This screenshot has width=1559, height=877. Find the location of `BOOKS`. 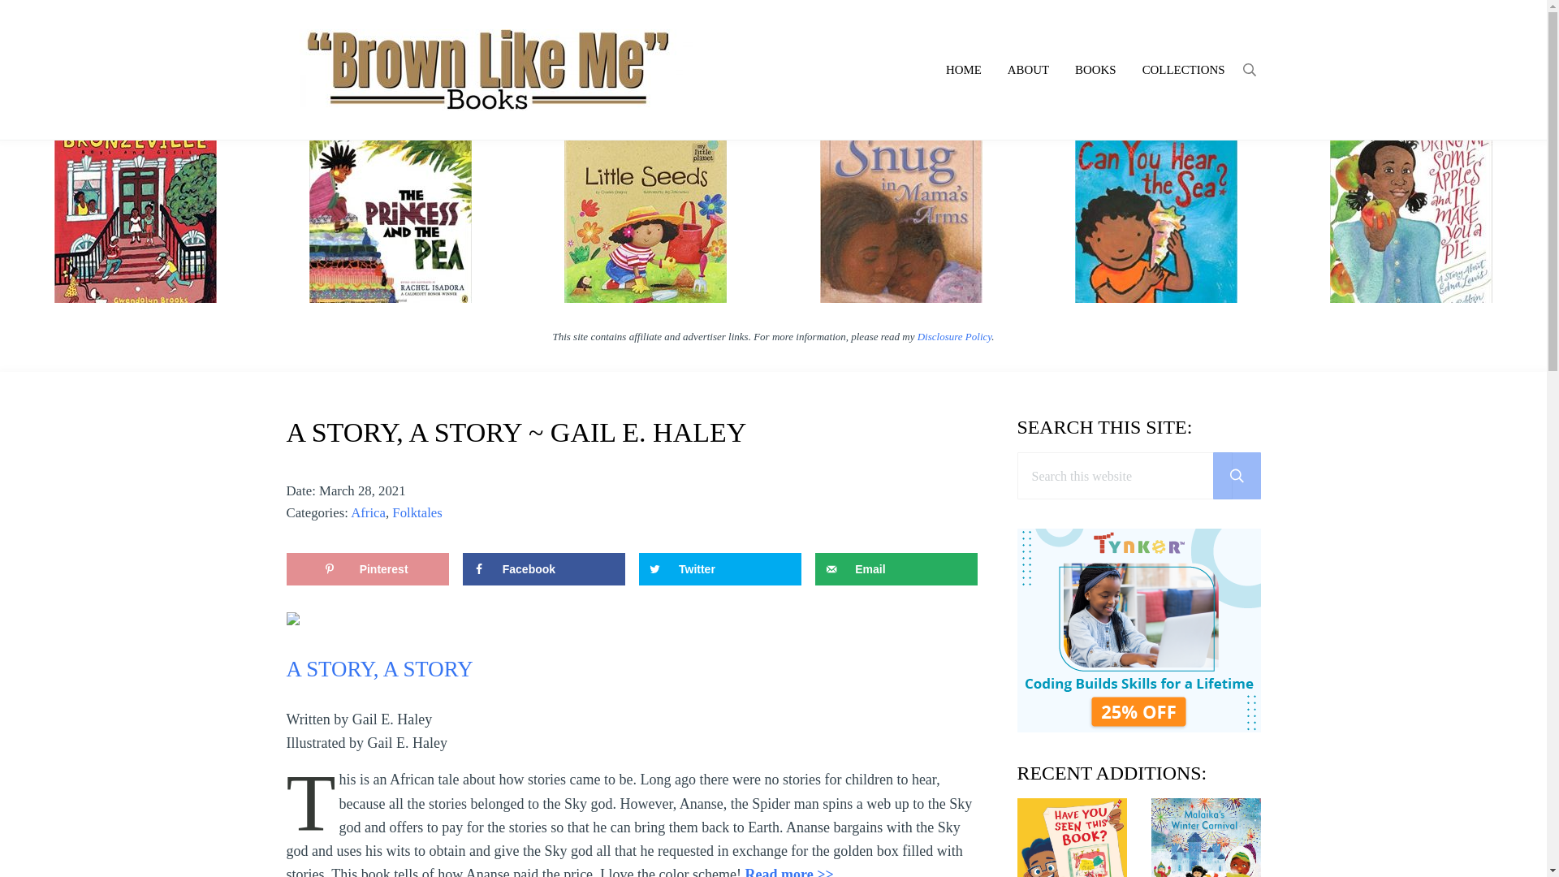

BOOKS is located at coordinates (1095, 70).